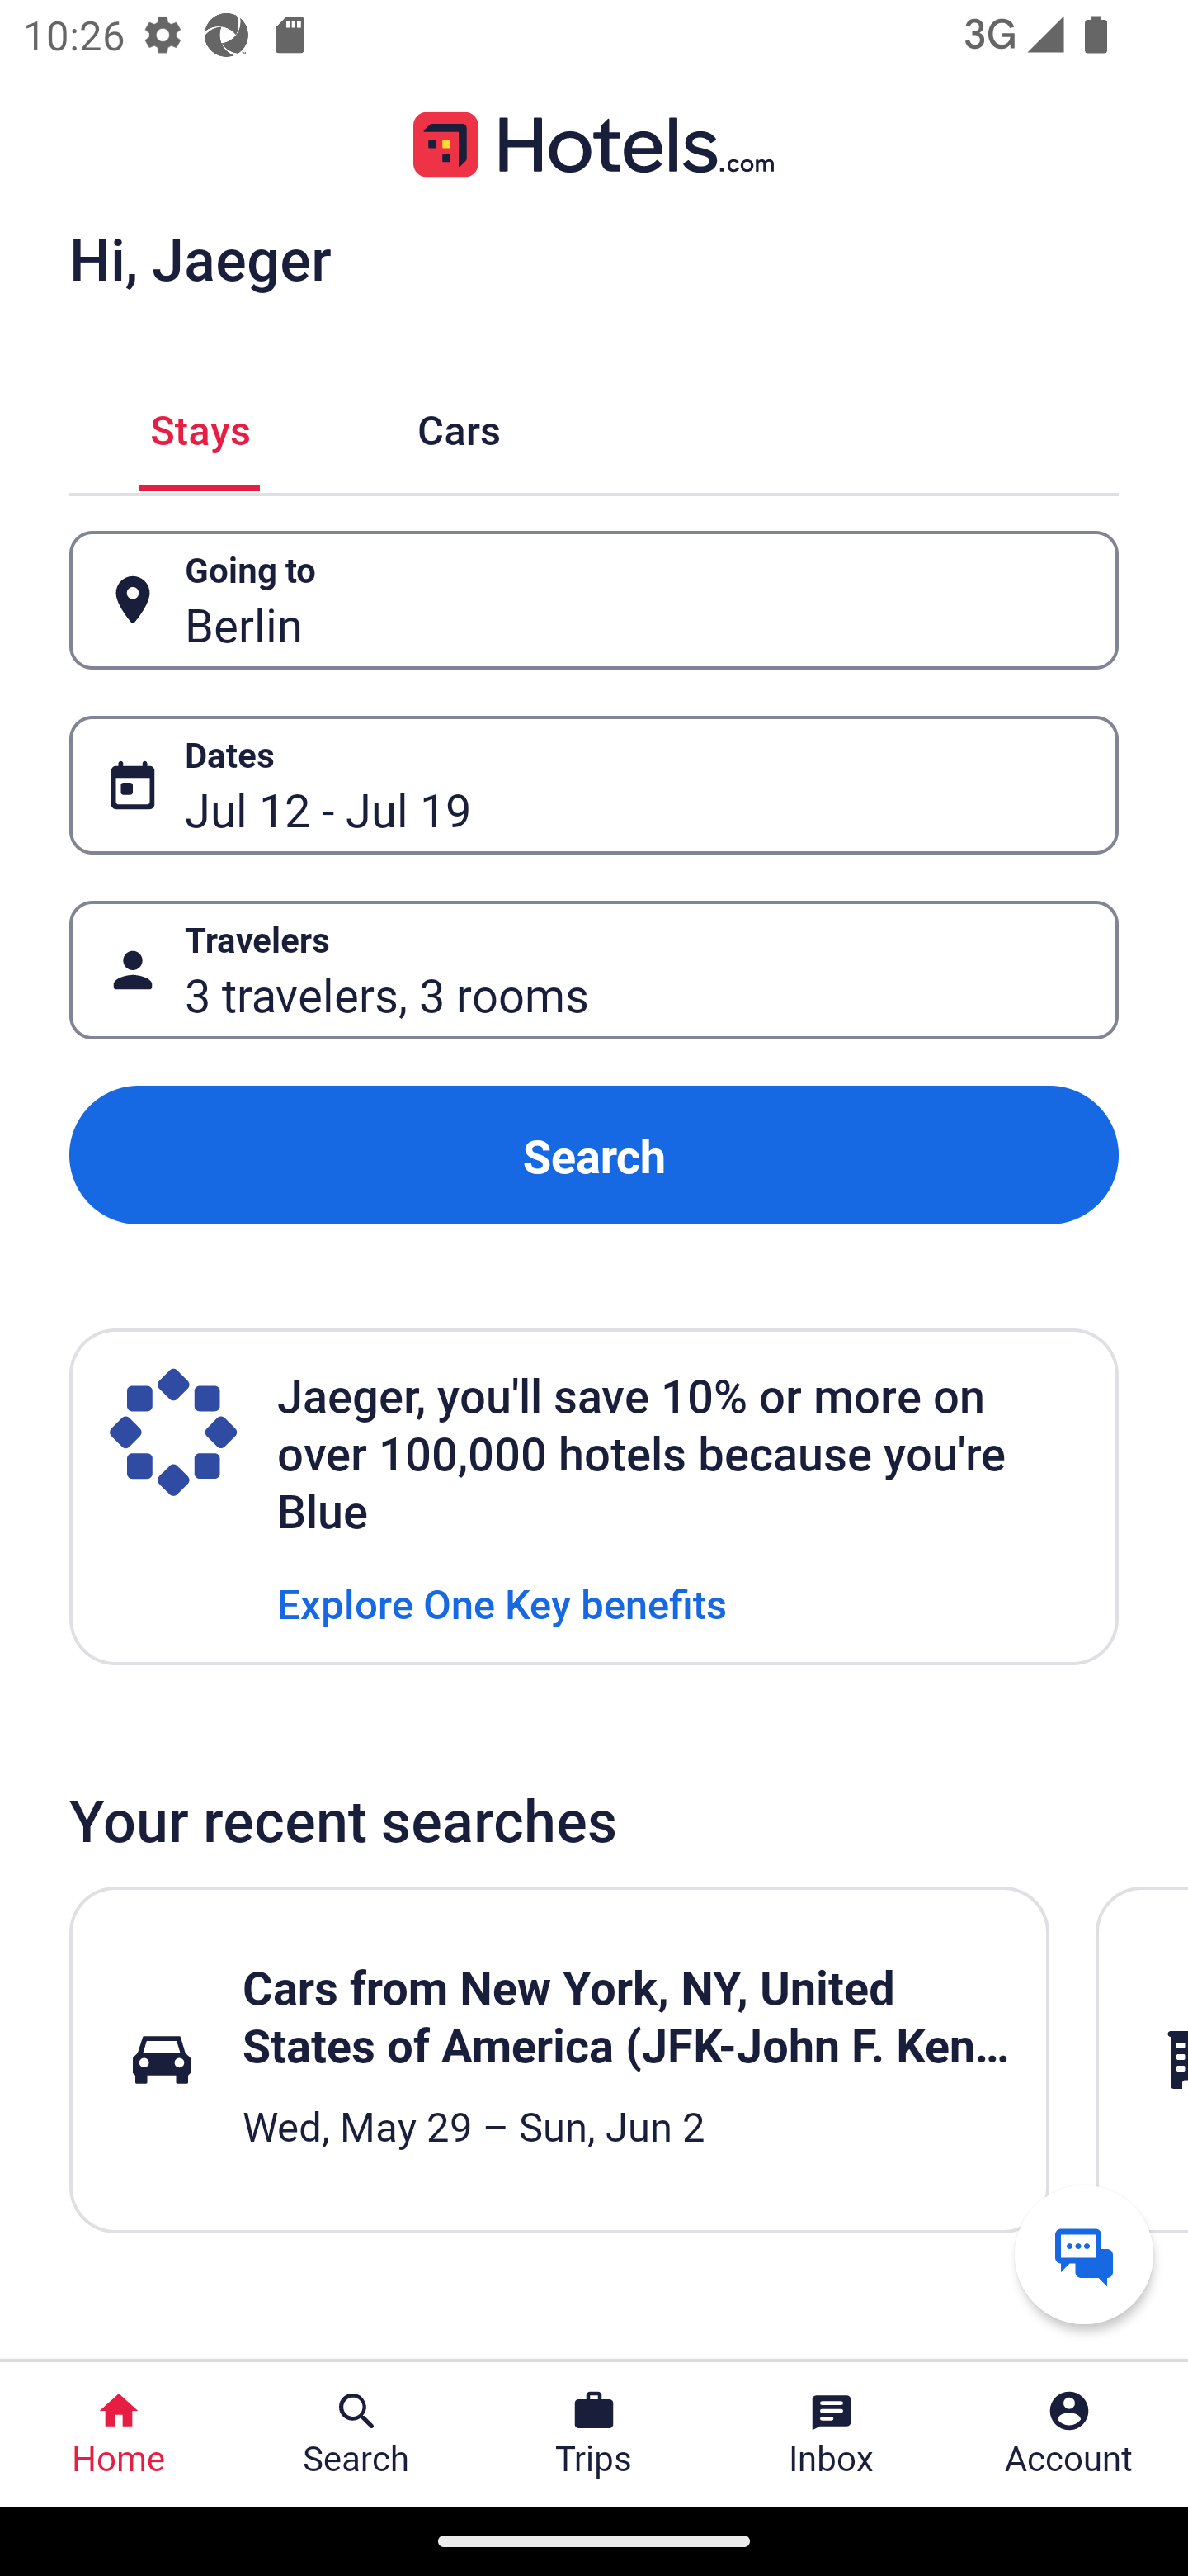 Image resolution: width=1188 pixels, height=2576 pixels. What do you see at coordinates (200, 258) in the screenshot?
I see `Hi, Jaeger` at bounding box center [200, 258].